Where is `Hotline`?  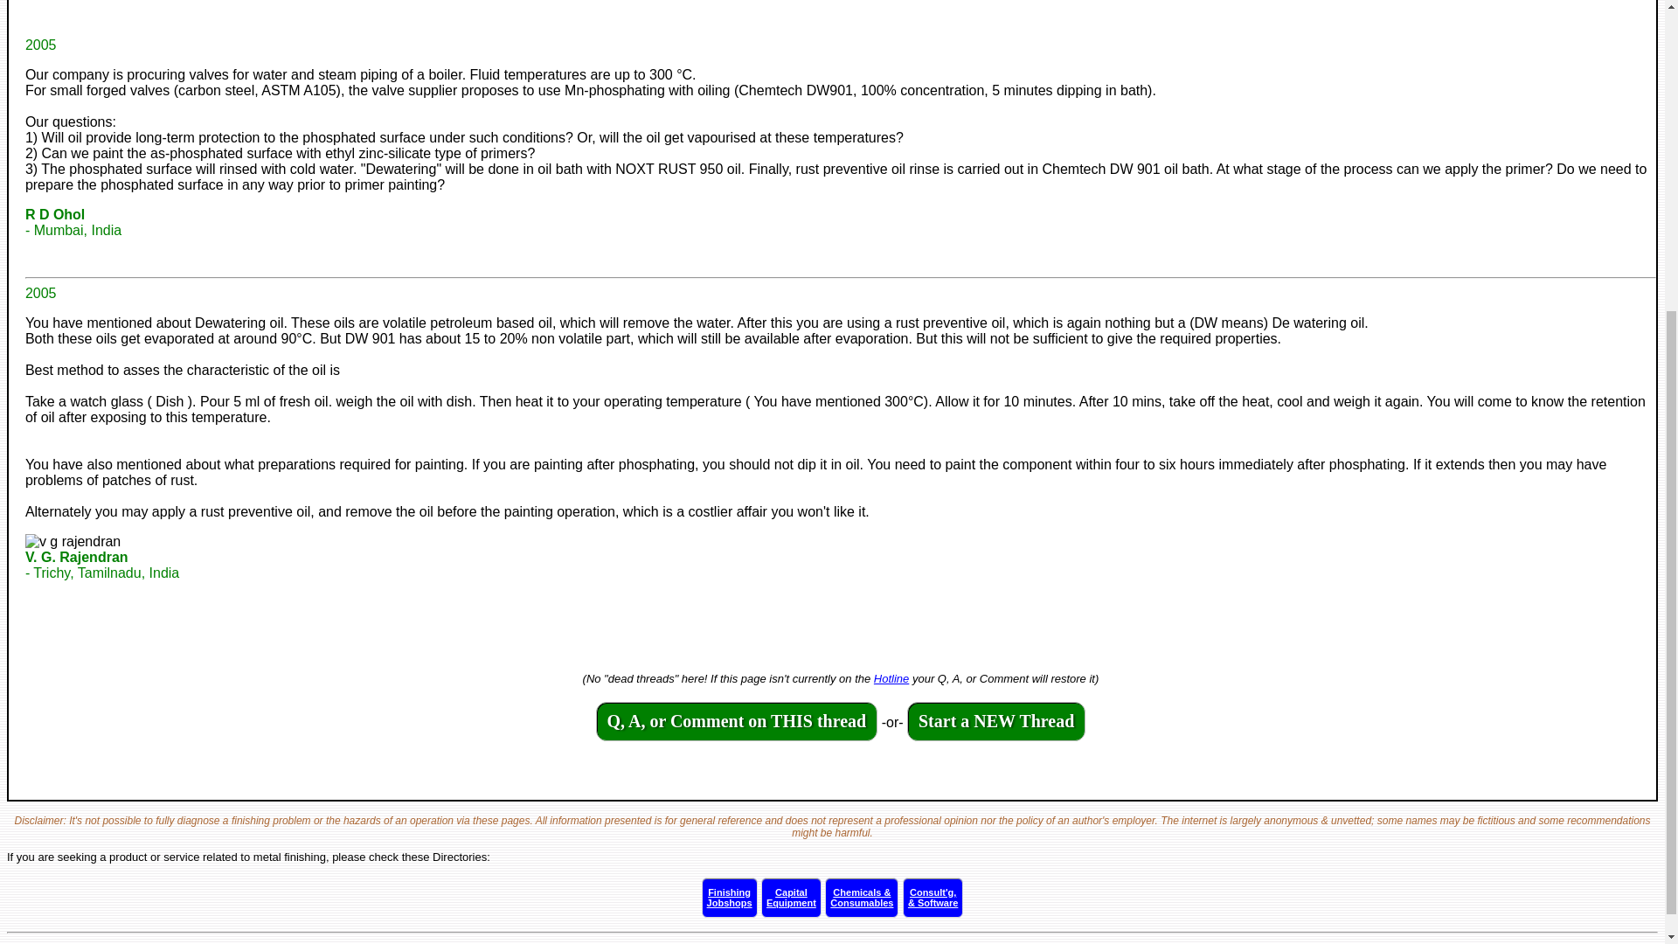
Hotline is located at coordinates (736, 722).